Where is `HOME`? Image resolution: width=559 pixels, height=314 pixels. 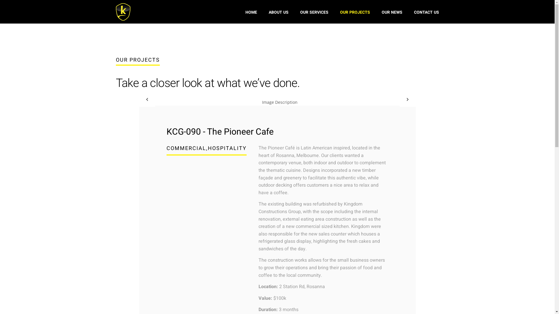
HOME is located at coordinates (251, 13).